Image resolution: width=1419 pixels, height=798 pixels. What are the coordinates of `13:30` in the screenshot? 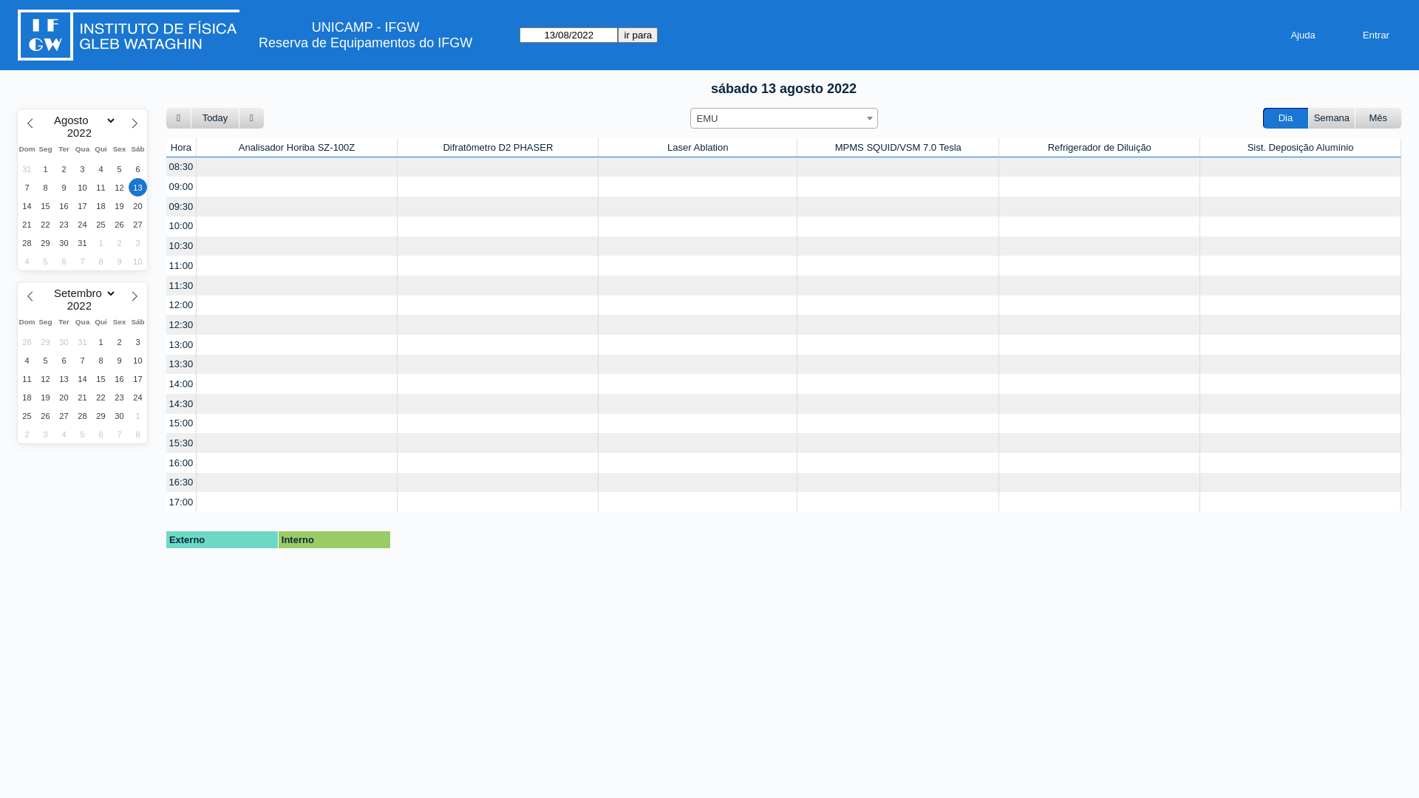 It's located at (181, 365).